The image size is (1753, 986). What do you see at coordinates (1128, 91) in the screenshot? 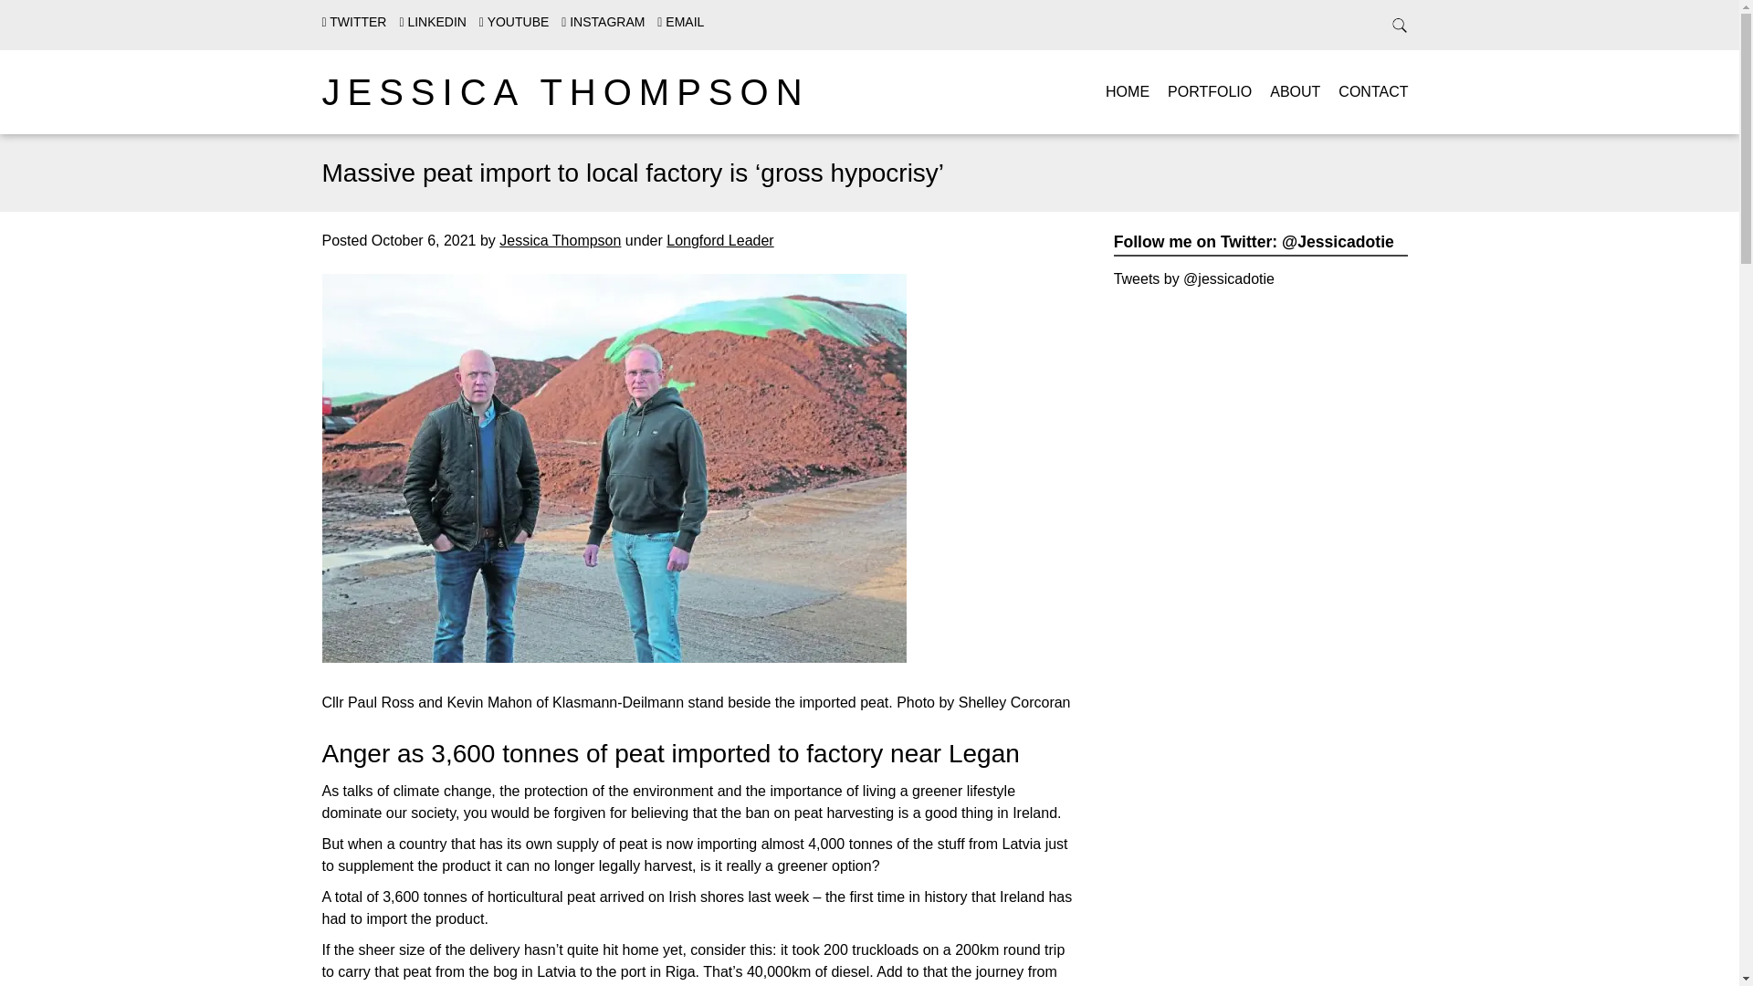
I see `HOME` at bounding box center [1128, 91].